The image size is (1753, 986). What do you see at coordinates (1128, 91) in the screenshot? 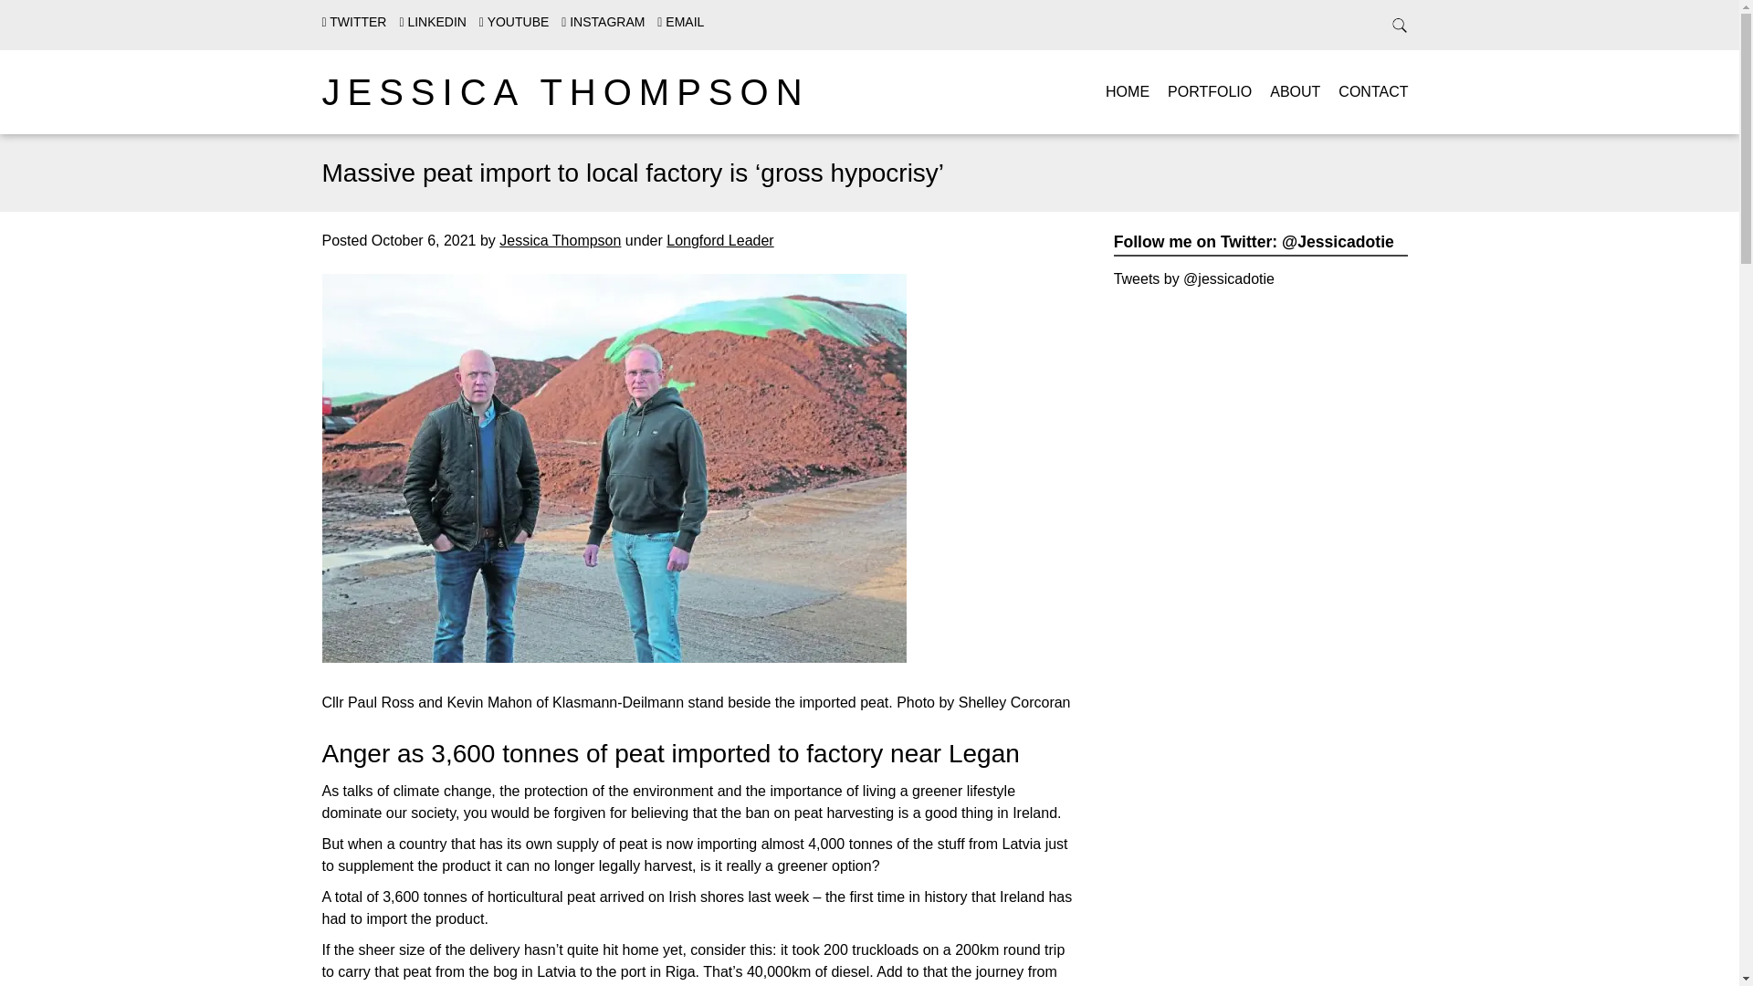
I see `HOME` at bounding box center [1128, 91].